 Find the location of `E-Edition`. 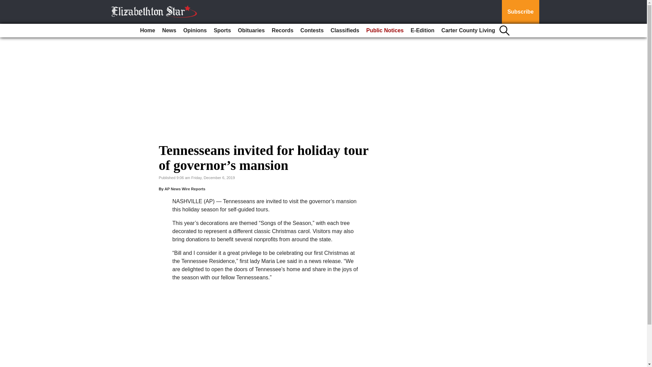

E-Edition is located at coordinates (422, 31).